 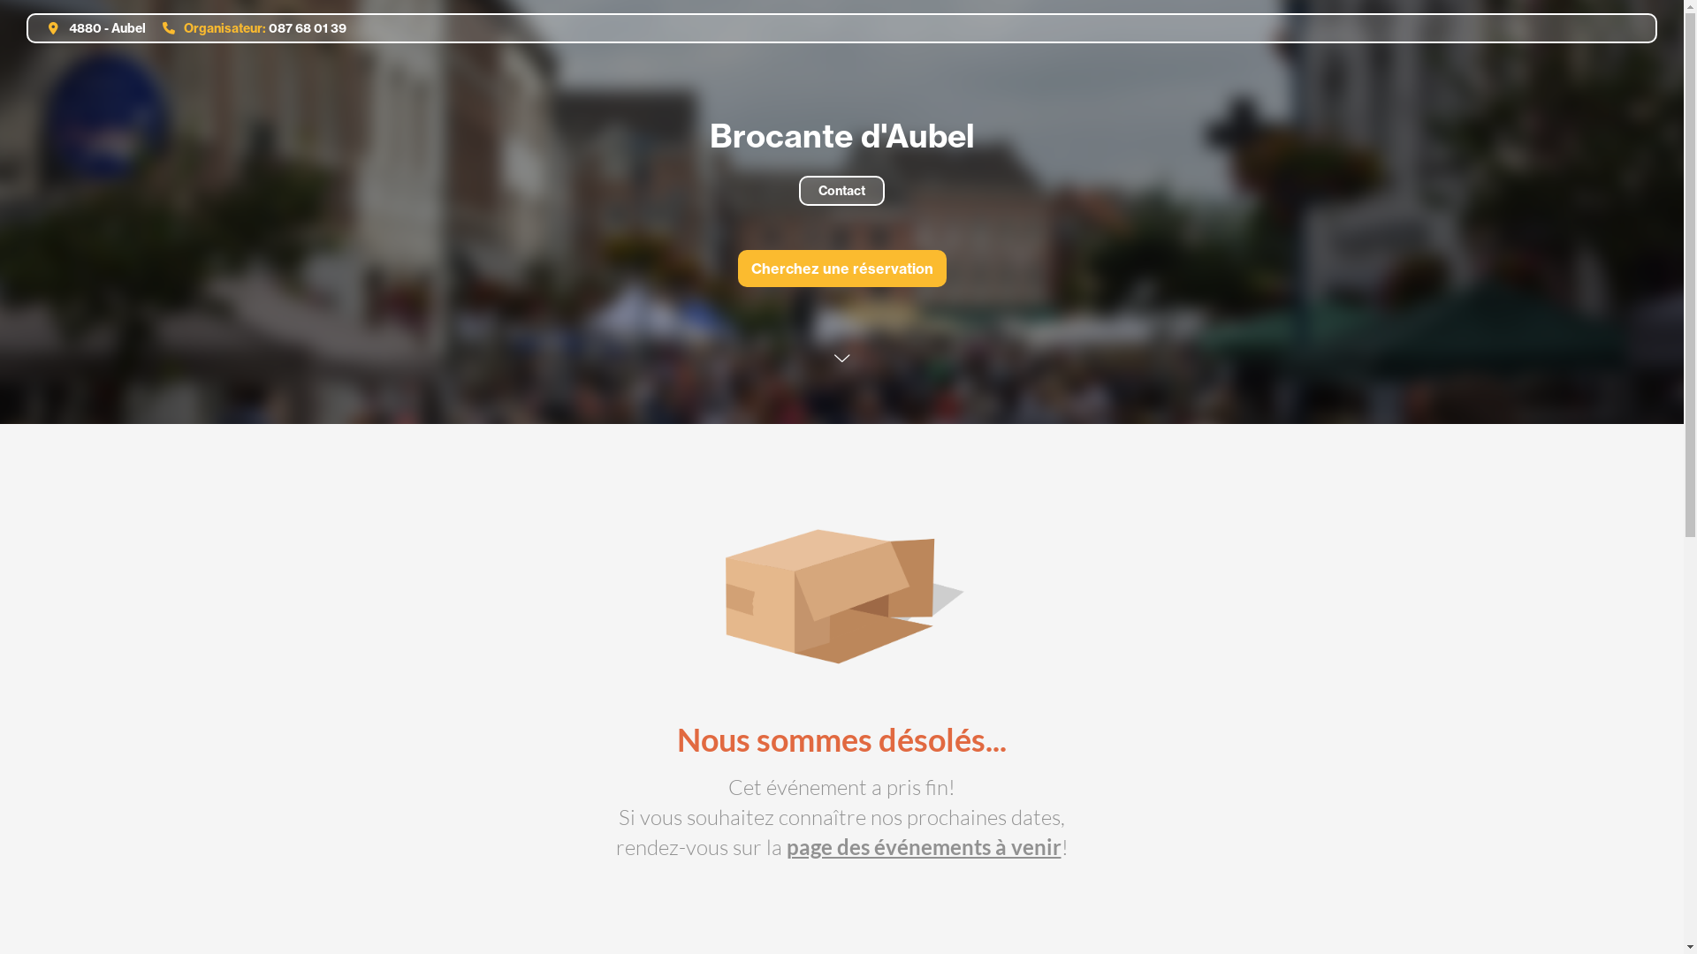 What do you see at coordinates (247, 28) in the screenshot?
I see `Organisateur: 087 68 01 39` at bounding box center [247, 28].